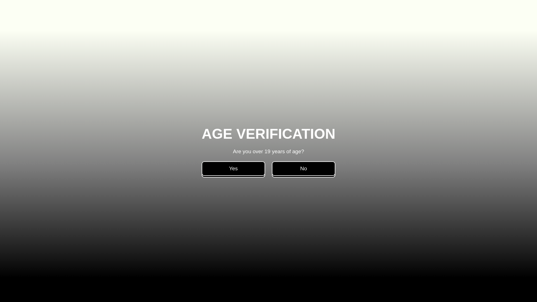 The height and width of the screenshot is (302, 537). Describe the element at coordinates (255, 21) in the screenshot. I see `Vancouver` at that location.